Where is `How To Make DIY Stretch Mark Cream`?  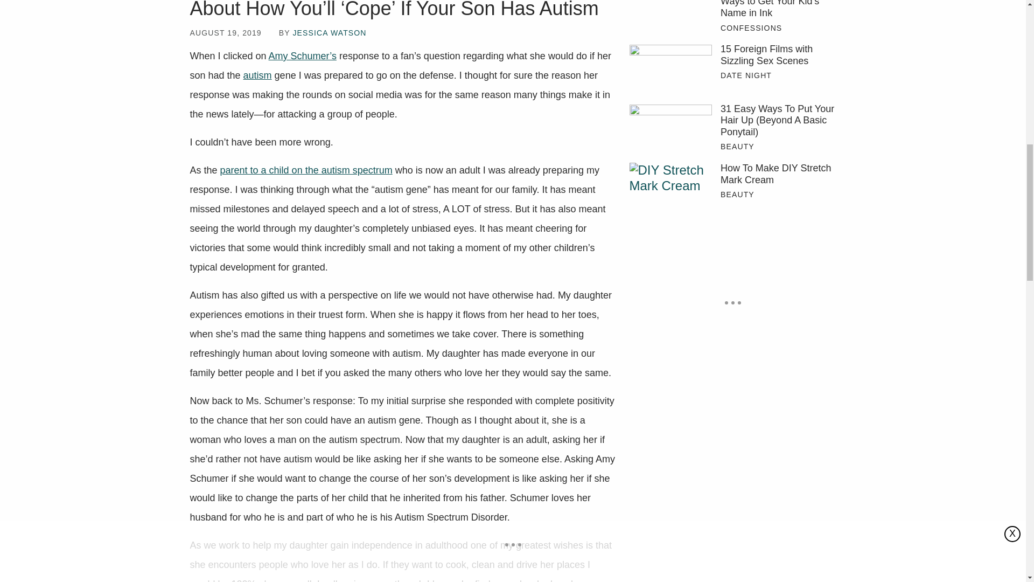
How To Make DIY Stretch Mark Cream is located at coordinates (670, 190).